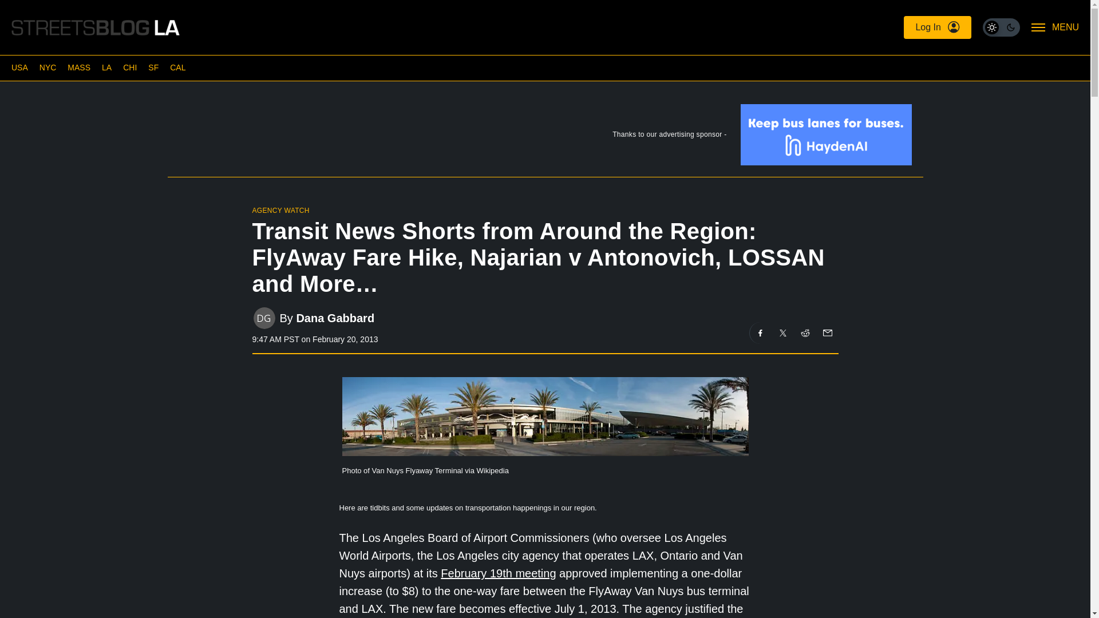 This screenshot has height=618, width=1099. Describe the element at coordinates (78, 68) in the screenshot. I see `MASS` at that location.